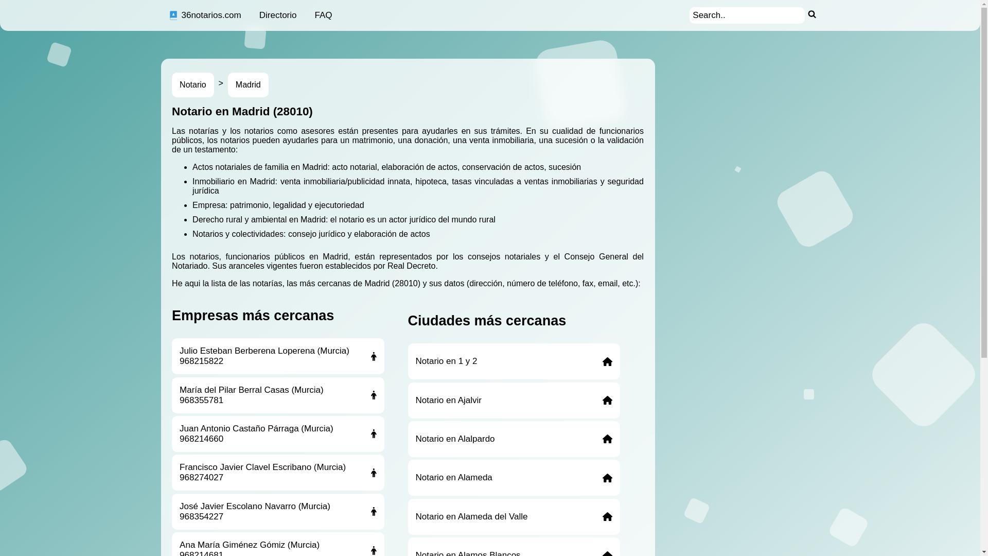  I want to click on Notario en Alalpardo, so click(514, 439).